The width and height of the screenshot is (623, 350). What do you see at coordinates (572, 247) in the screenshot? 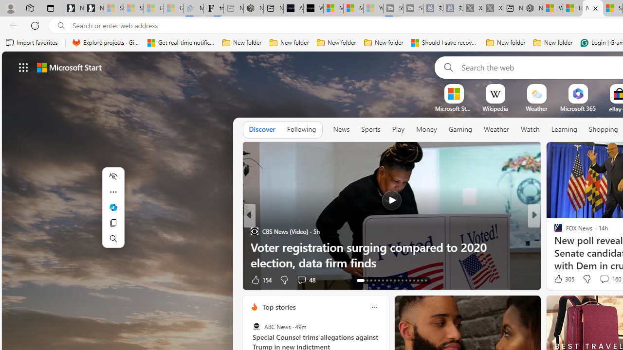
I see `Forge of Empires` at bounding box center [572, 247].